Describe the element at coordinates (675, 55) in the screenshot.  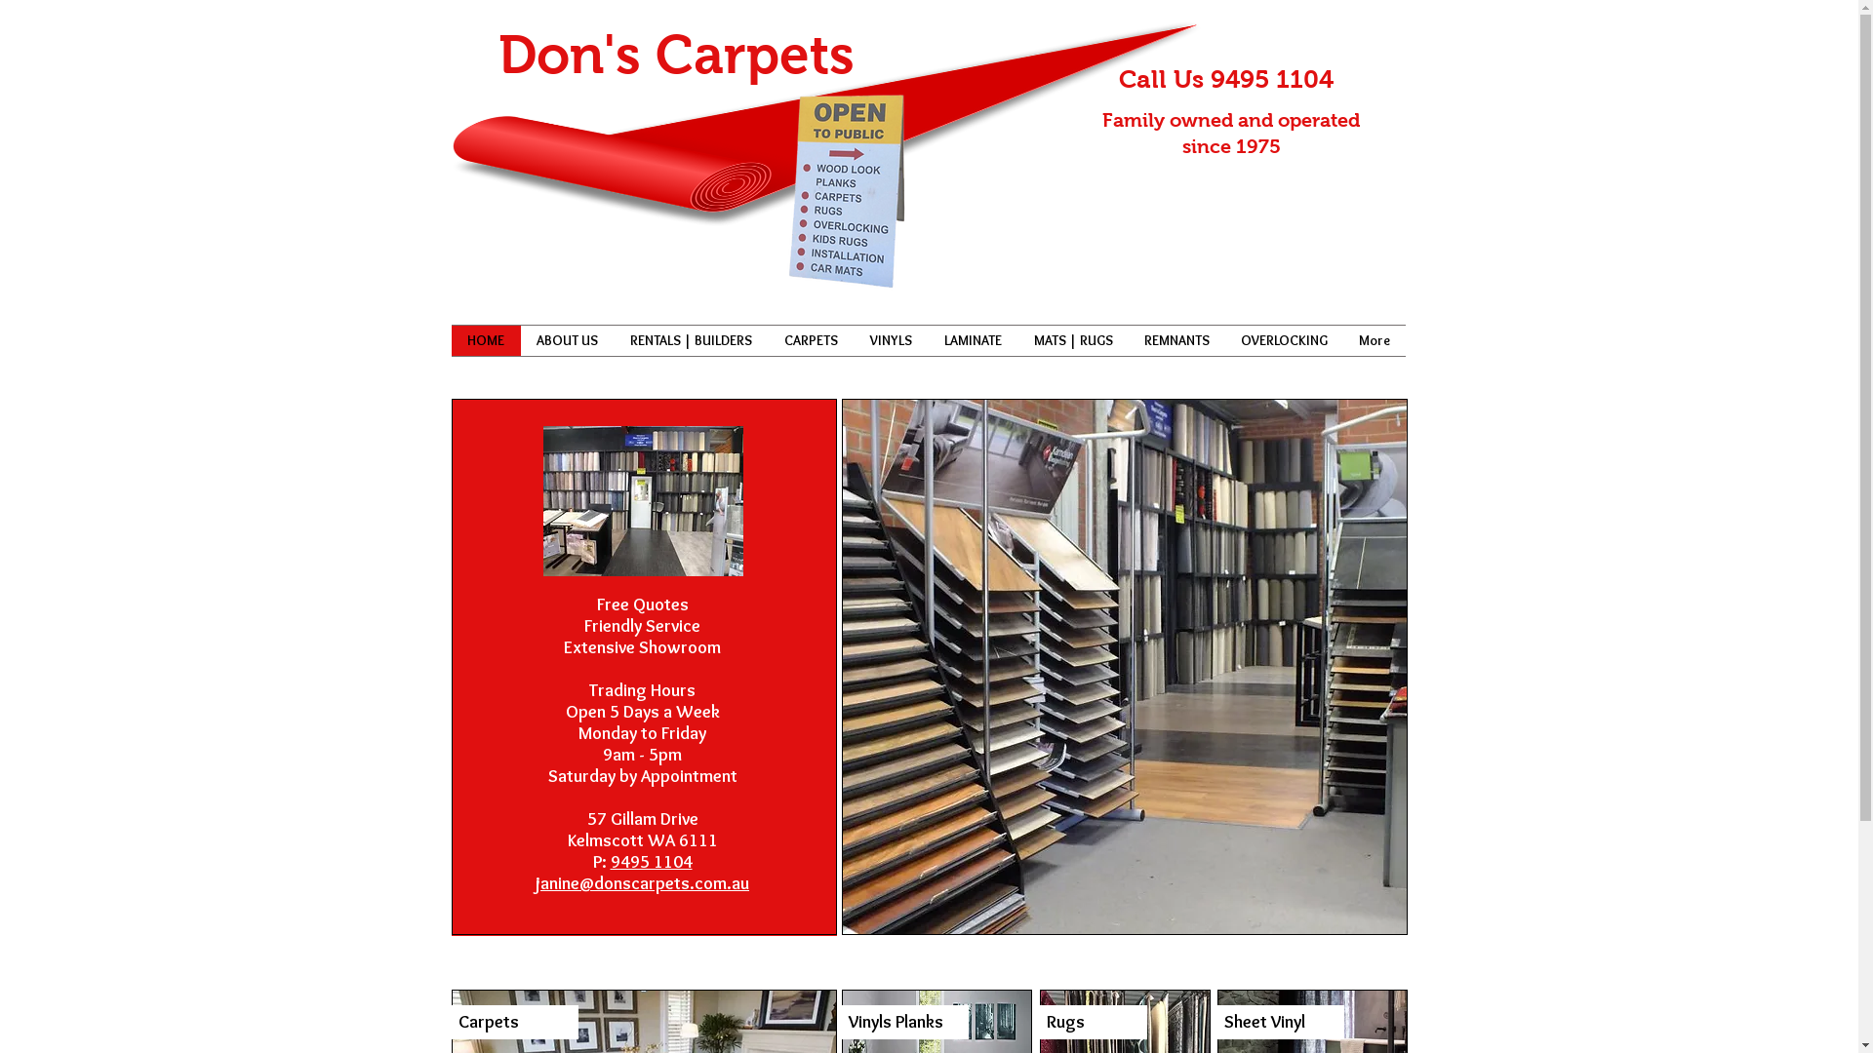
I see `Don's Carpets` at that location.